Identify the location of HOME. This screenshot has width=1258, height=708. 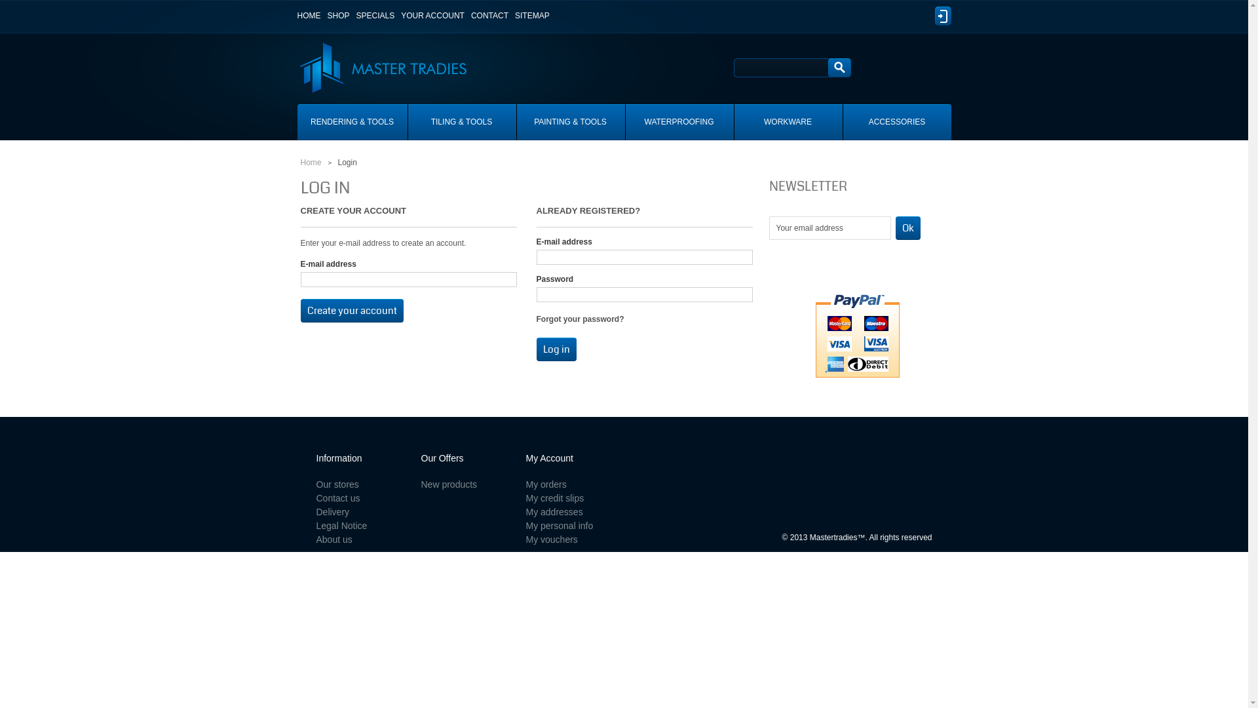
(309, 16).